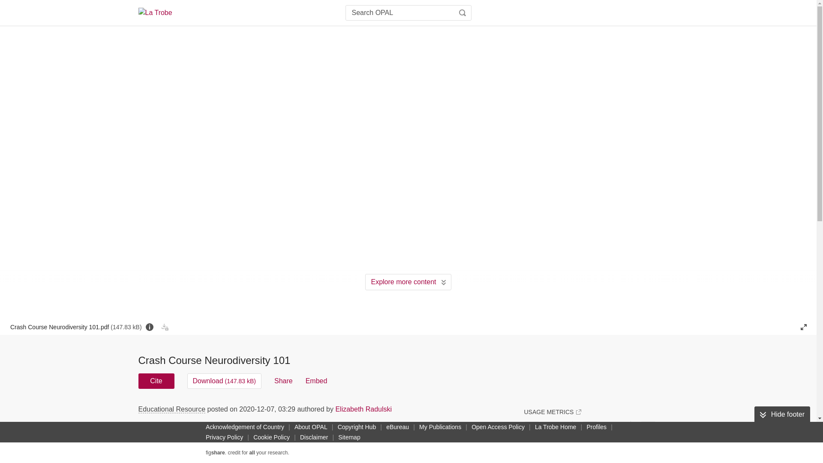  I want to click on Explore more content, so click(408, 282).